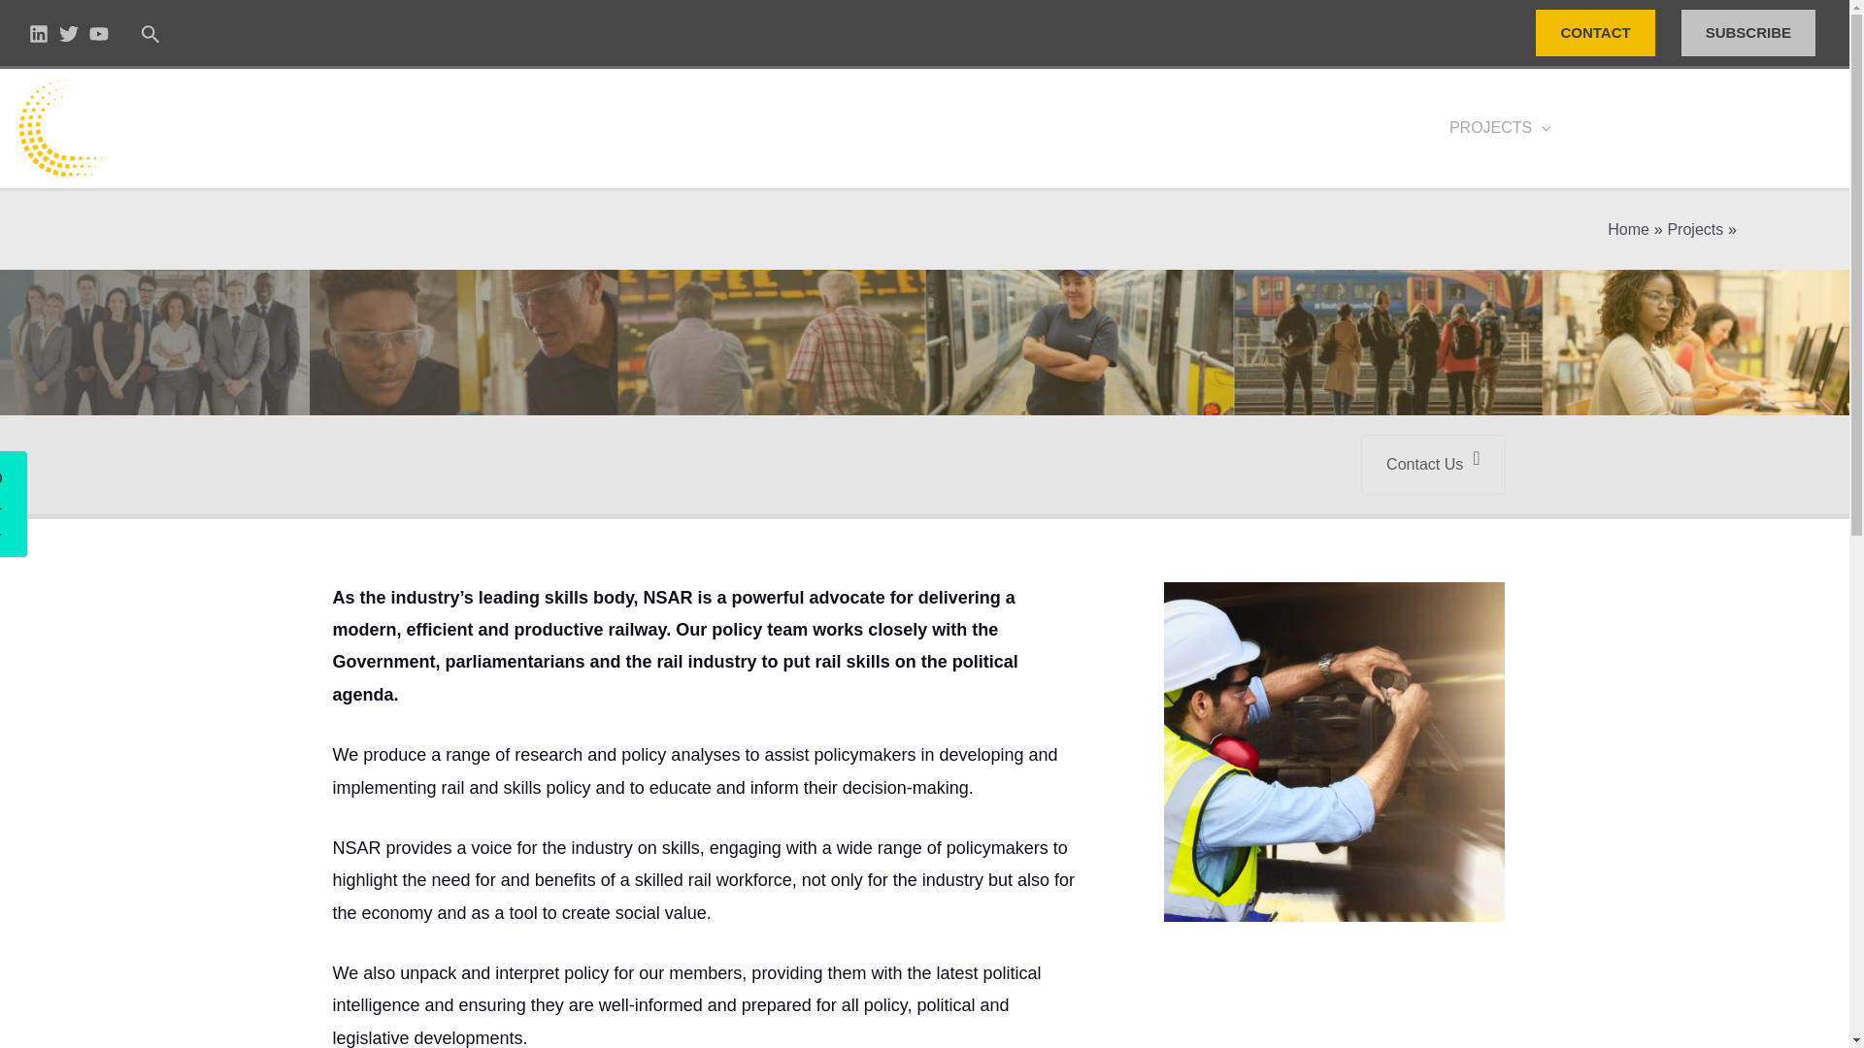  I want to click on PROJECTS, so click(1500, 127).